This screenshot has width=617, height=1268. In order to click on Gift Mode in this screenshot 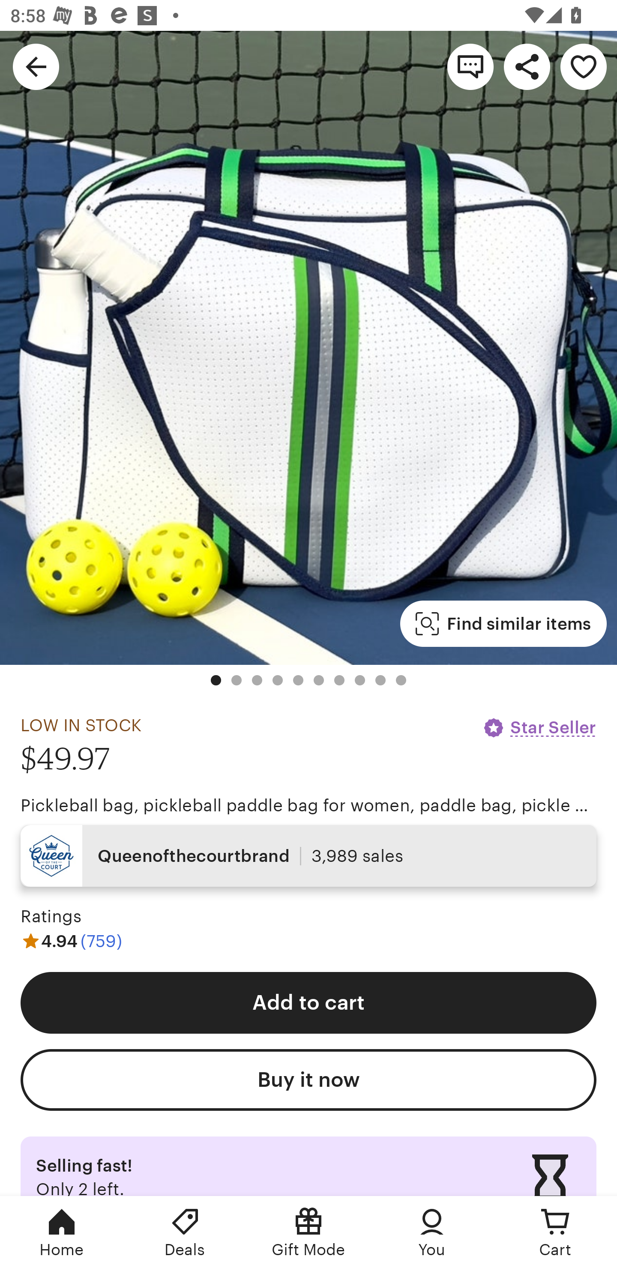, I will do `click(308, 1232)`.